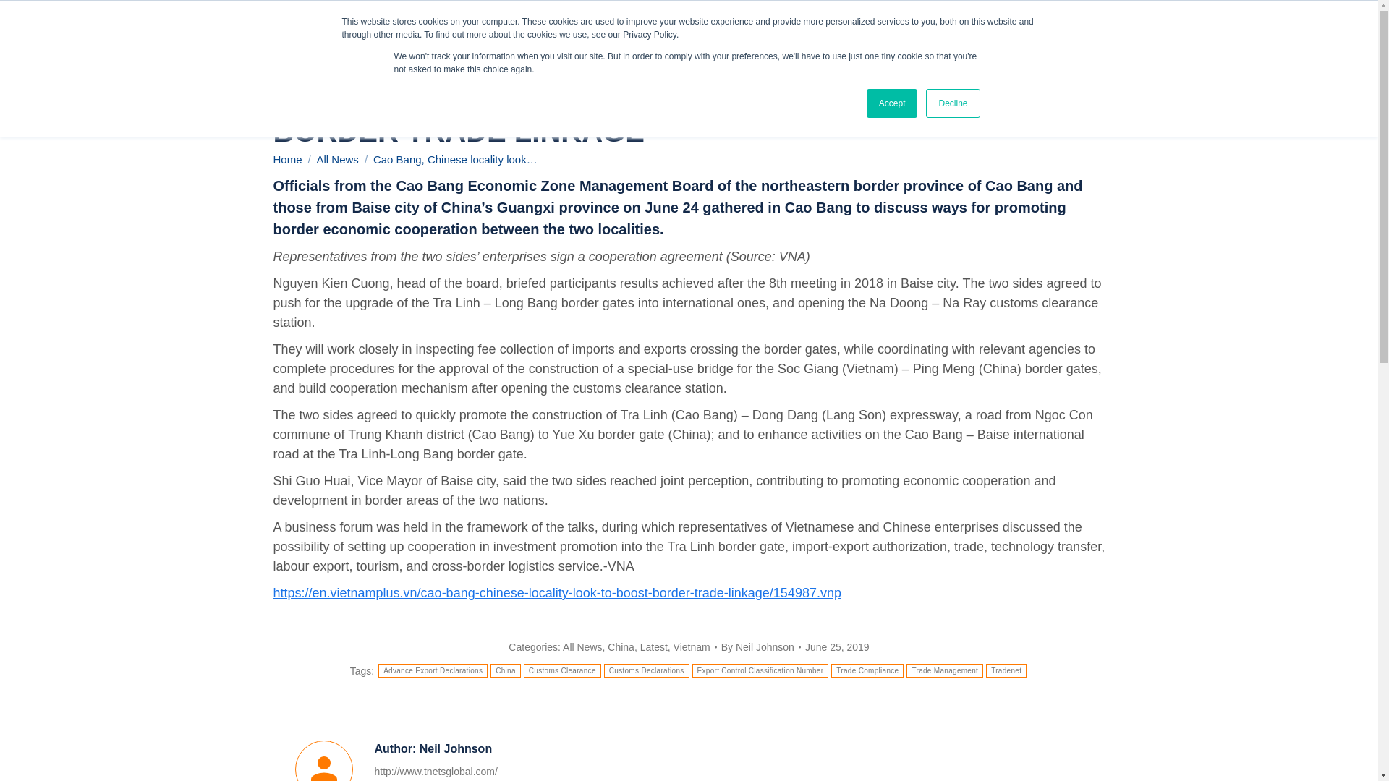 The height and width of the screenshot is (781, 1389). Describe the element at coordinates (952, 103) in the screenshot. I see `Decline` at that location.